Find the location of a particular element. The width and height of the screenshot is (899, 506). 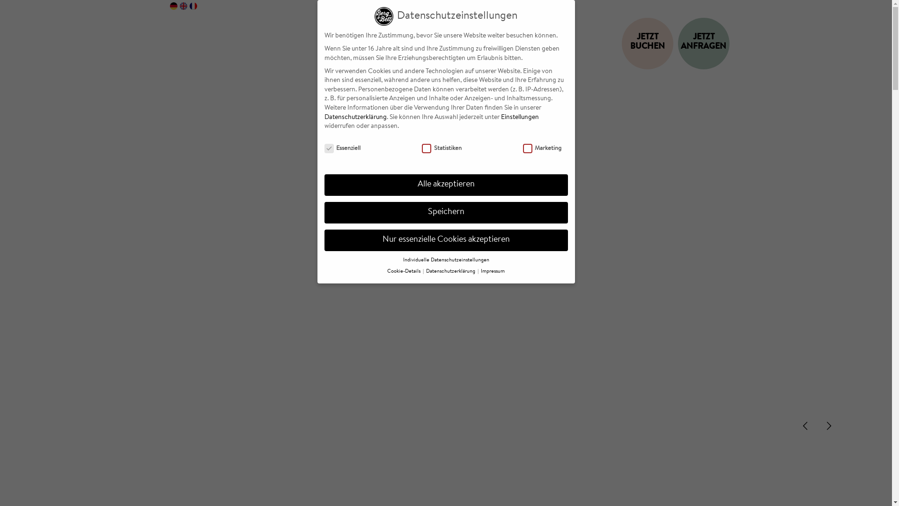

Cookie-Details is located at coordinates (405, 272).